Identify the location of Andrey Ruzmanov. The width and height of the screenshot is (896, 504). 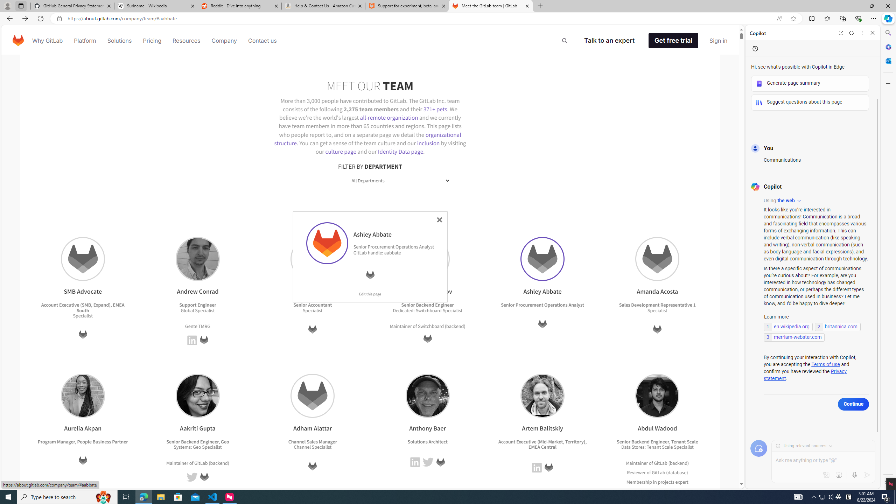
(427, 259).